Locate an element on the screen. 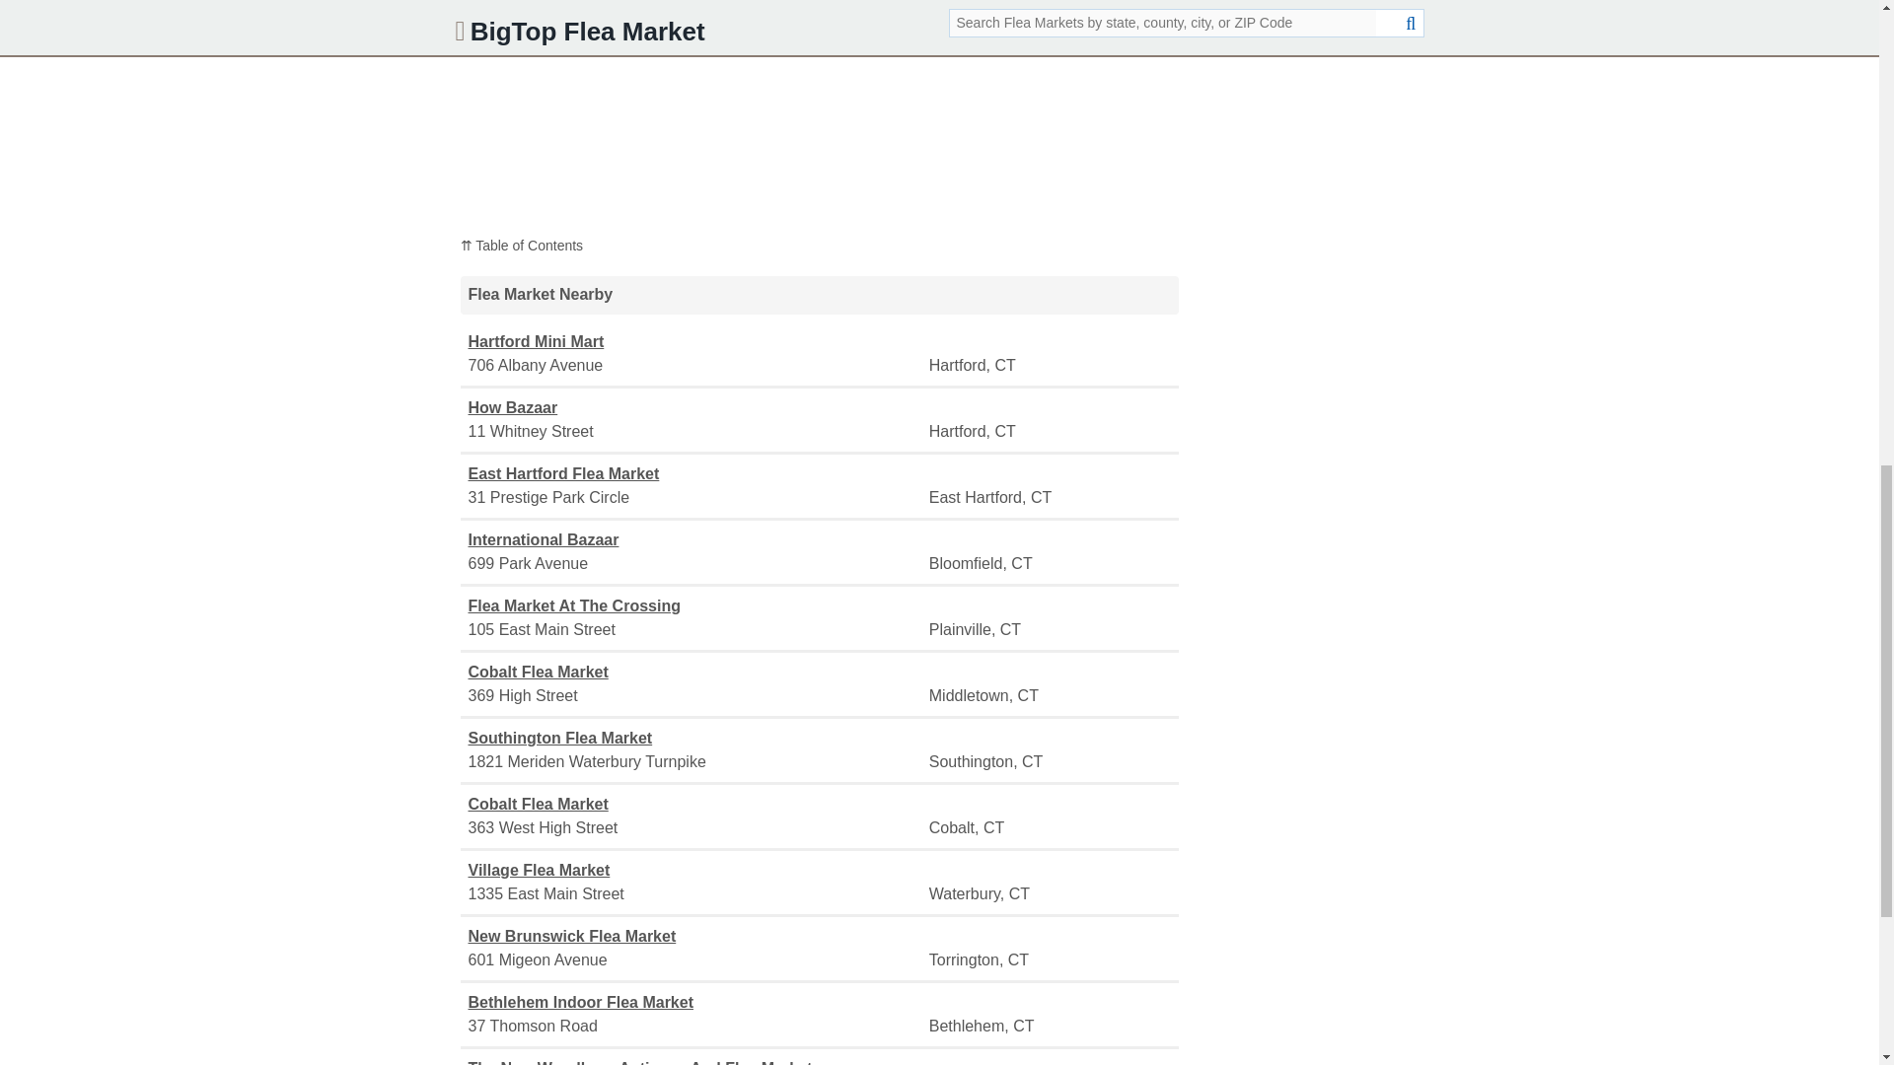 This screenshot has height=1065, width=1894. Hartford Mini Mart in Hartford, Connecticut is located at coordinates (695, 341).